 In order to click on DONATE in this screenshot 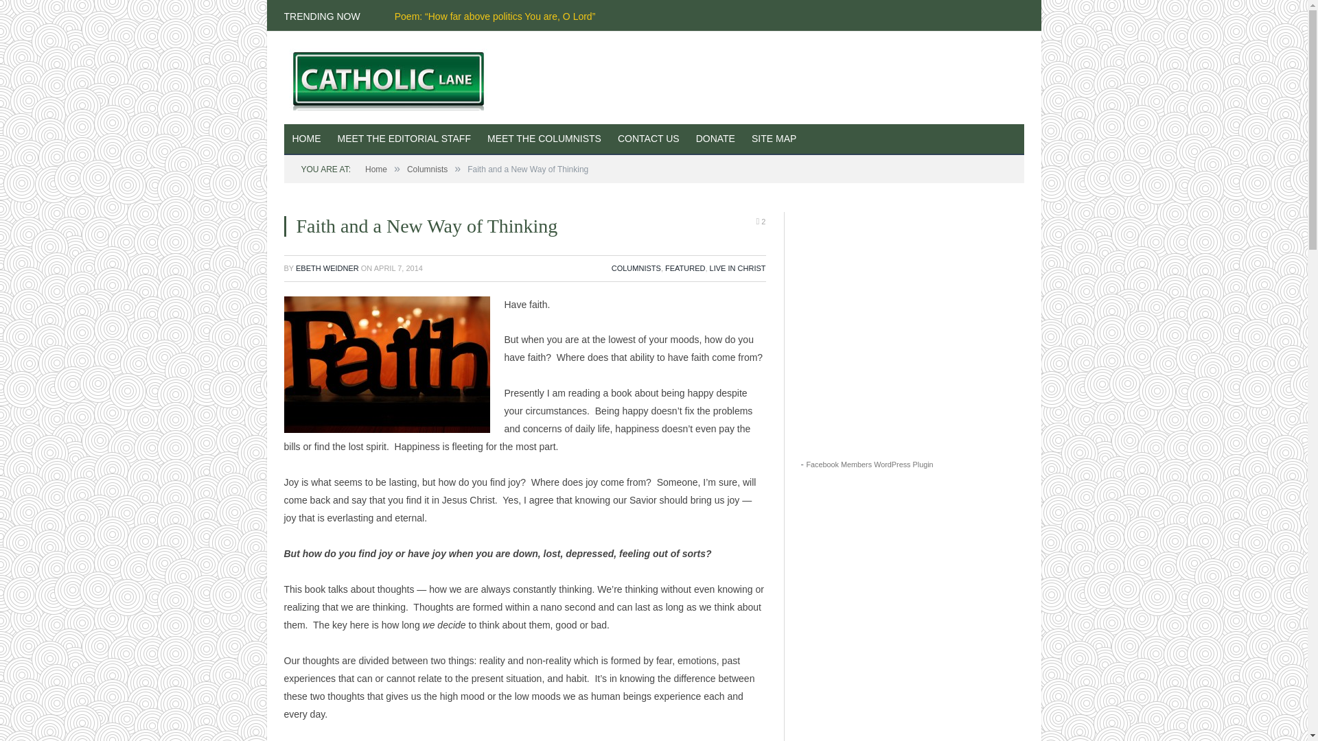, I will do `click(715, 139)`.